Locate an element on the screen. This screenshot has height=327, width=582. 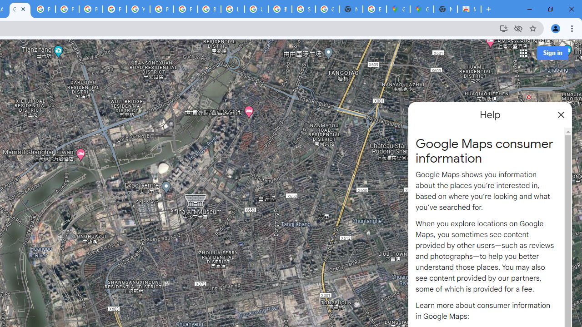
Google Maps is located at coordinates (398, 9).